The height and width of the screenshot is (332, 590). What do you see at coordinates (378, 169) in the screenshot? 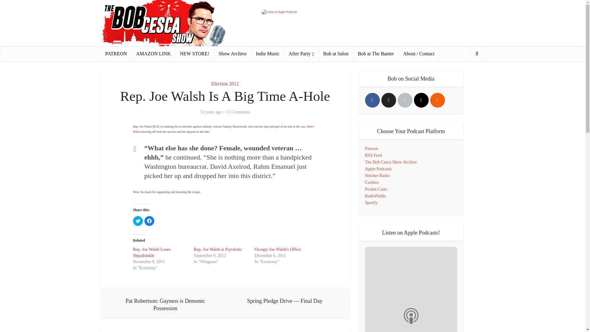
I see `Apple Podcasts` at bounding box center [378, 169].